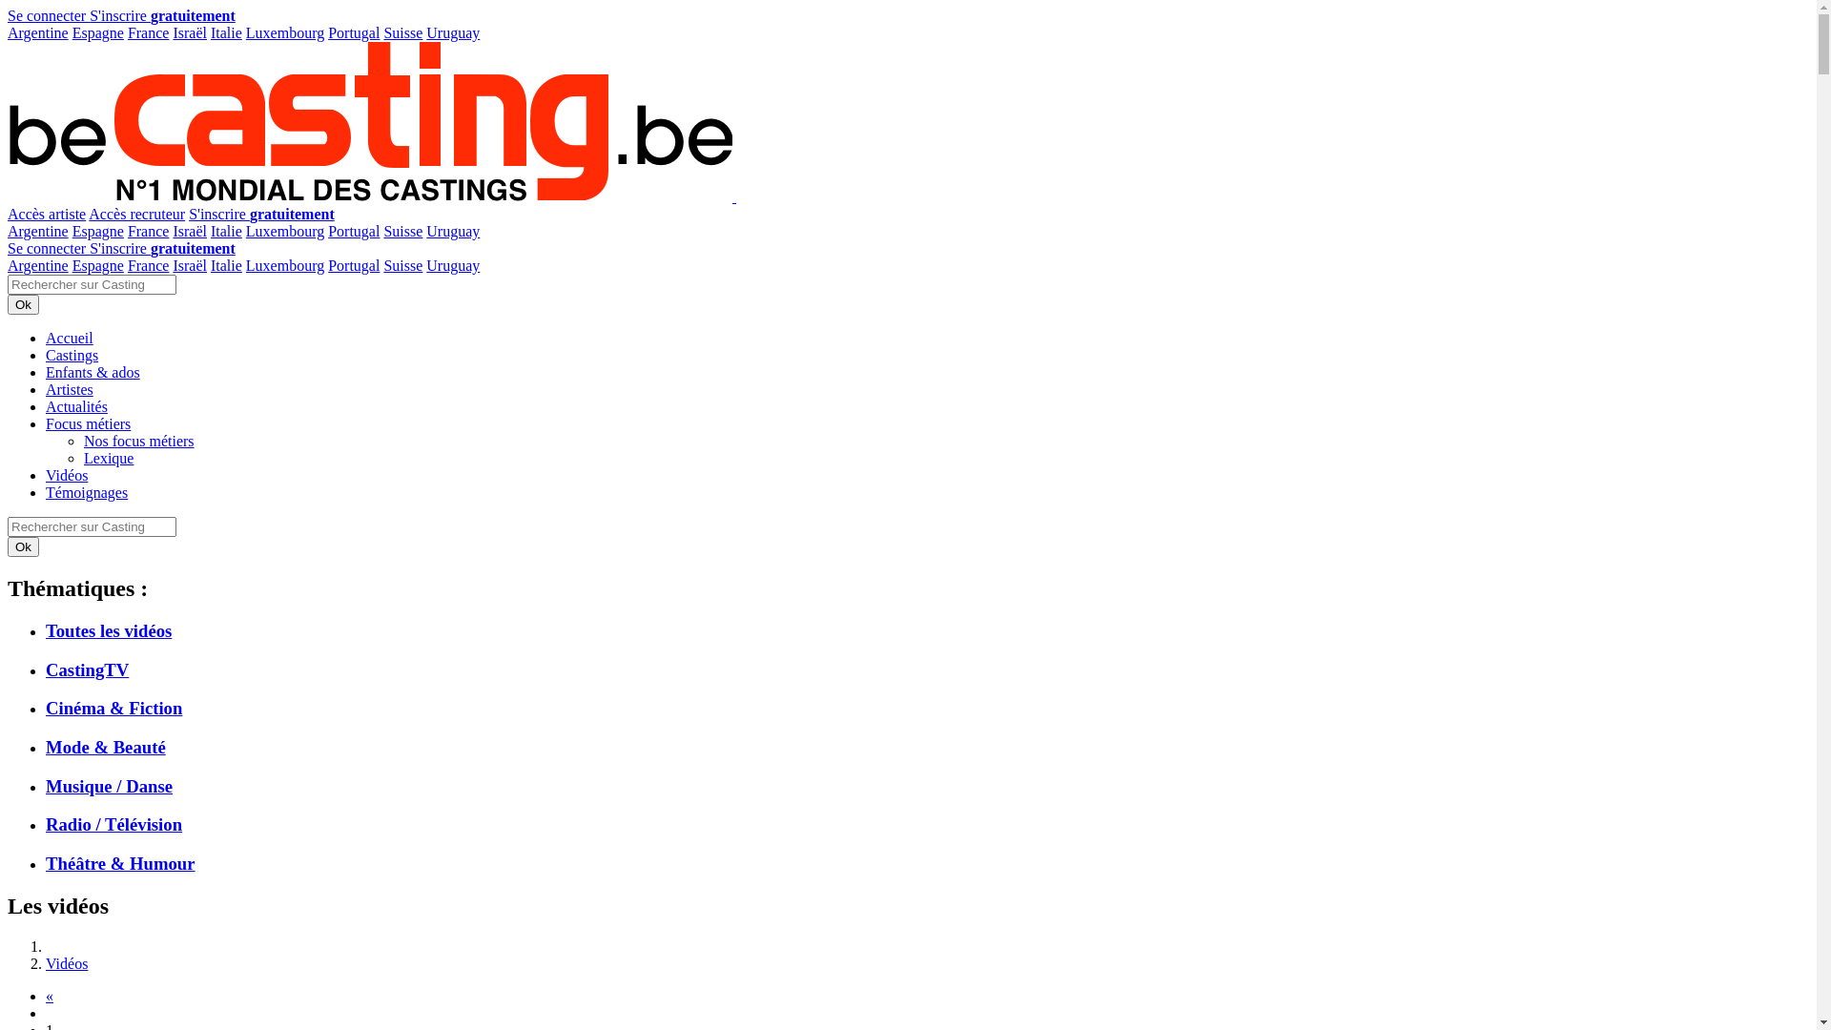 The image size is (1831, 1030). I want to click on Italie, so click(227, 32).